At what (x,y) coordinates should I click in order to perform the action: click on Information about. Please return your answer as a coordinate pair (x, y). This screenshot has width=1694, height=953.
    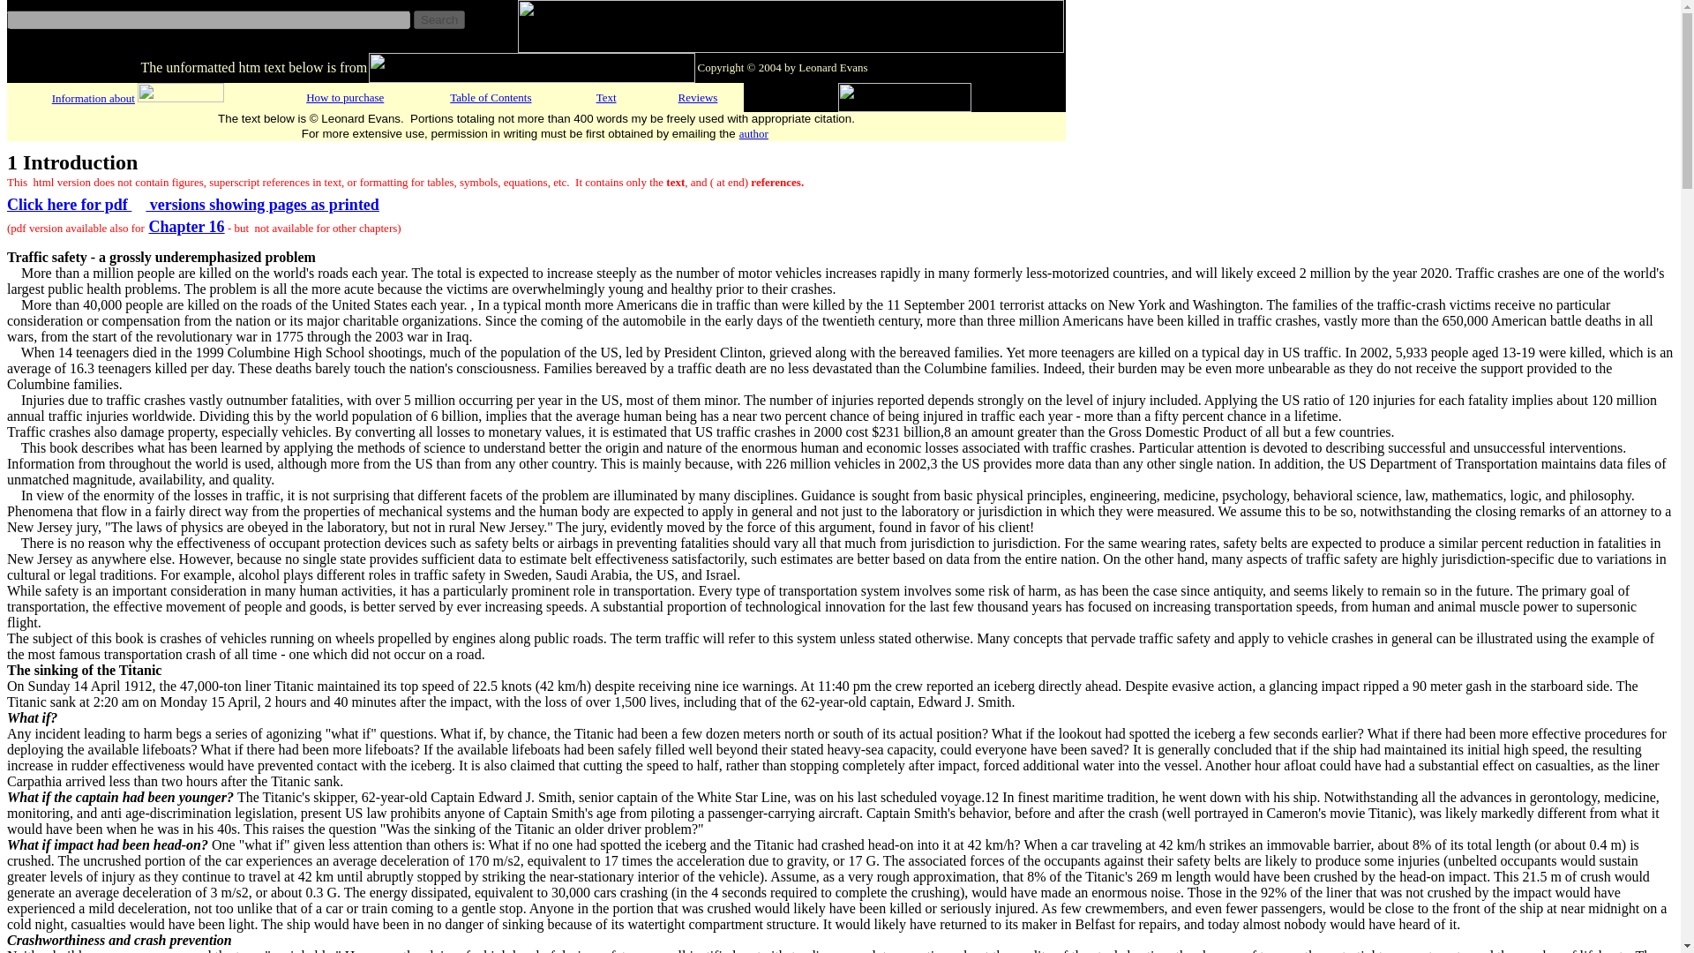
    Looking at the image, I should click on (94, 97).